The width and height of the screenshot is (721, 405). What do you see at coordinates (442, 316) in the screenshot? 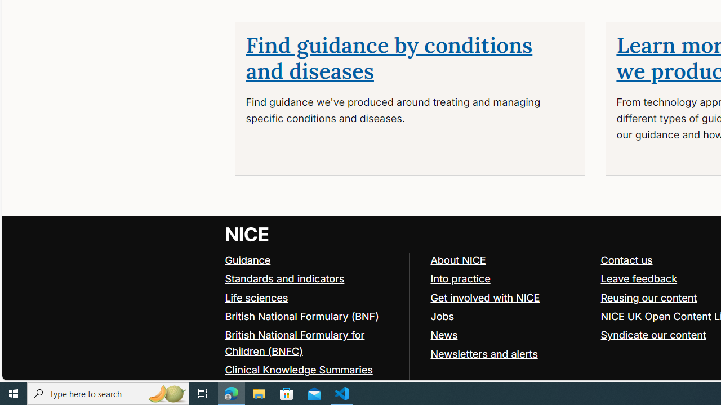
I see `Jobs` at bounding box center [442, 316].